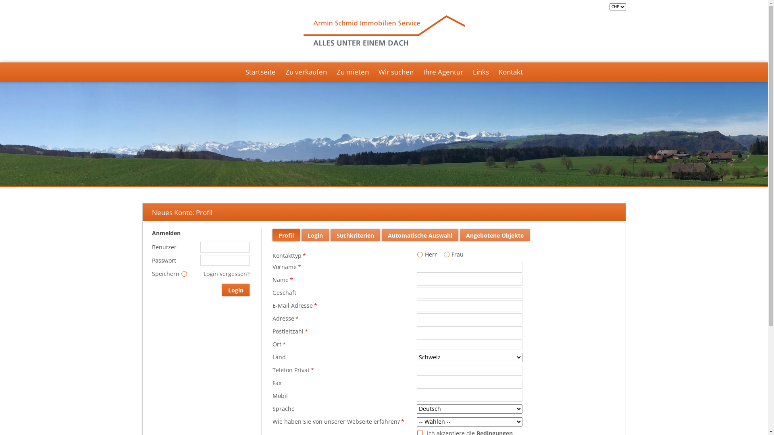 The width and height of the screenshot is (774, 435). What do you see at coordinates (227, 274) in the screenshot?
I see `Login vergessen?` at bounding box center [227, 274].